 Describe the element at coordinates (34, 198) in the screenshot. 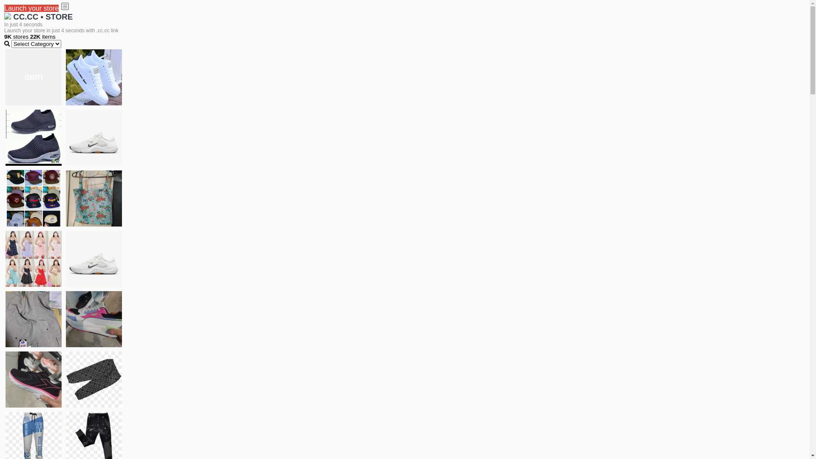

I see `Things we need` at that location.